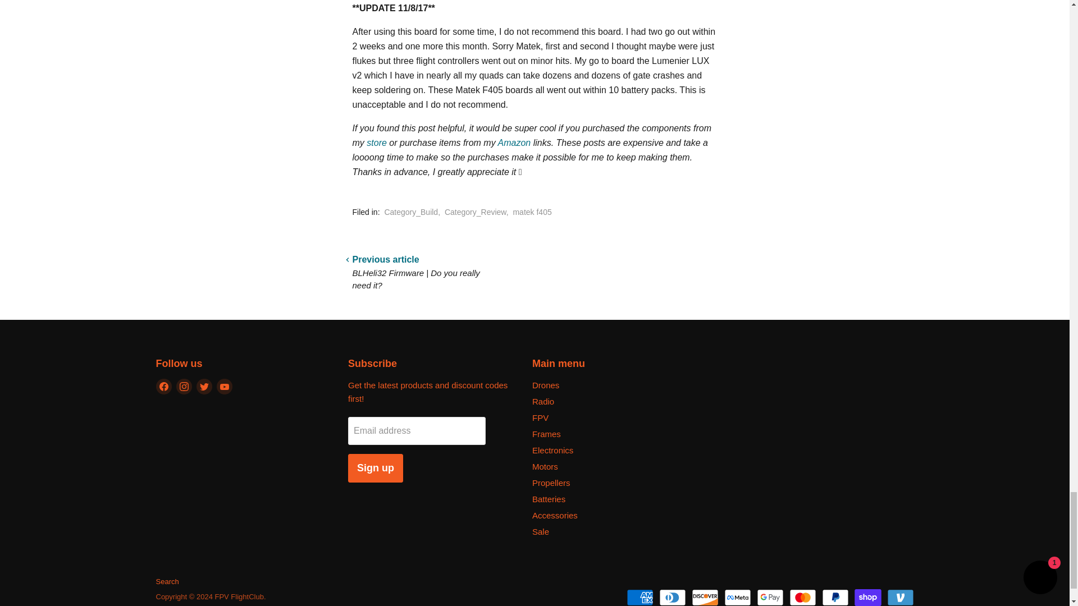  Describe the element at coordinates (225, 387) in the screenshot. I see `YouTube` at that location.